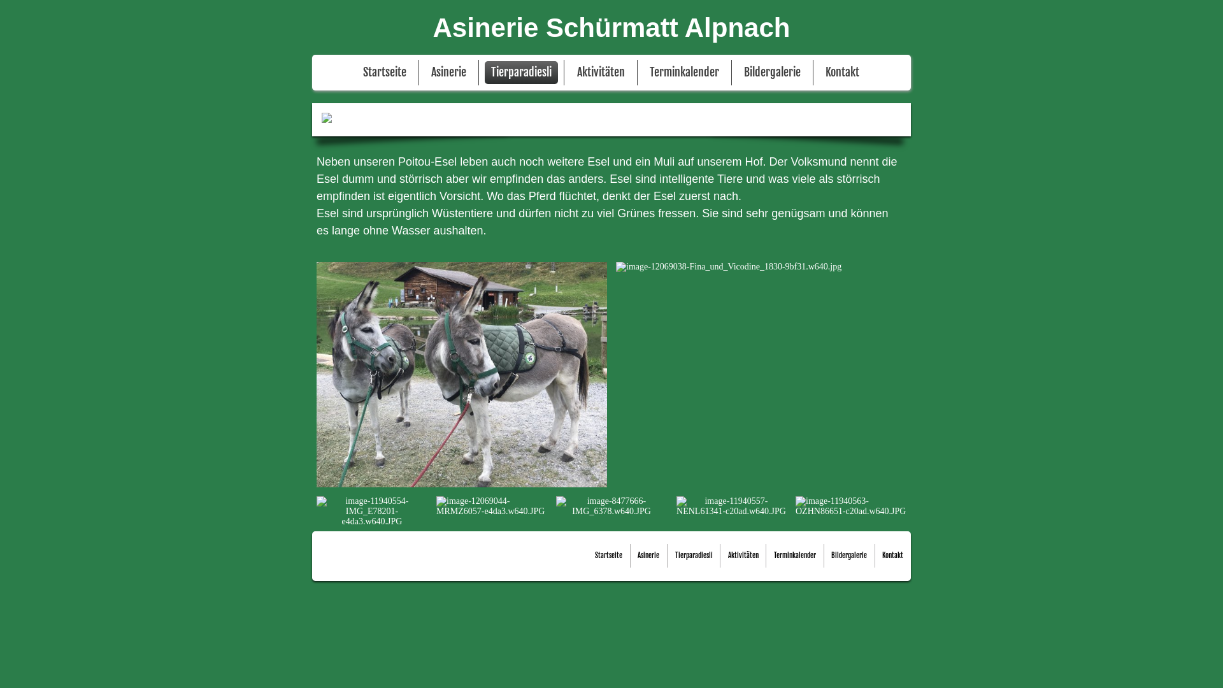 The image size is (1223, 688). I want to click on Tierparadiesli, so click(694, 555).